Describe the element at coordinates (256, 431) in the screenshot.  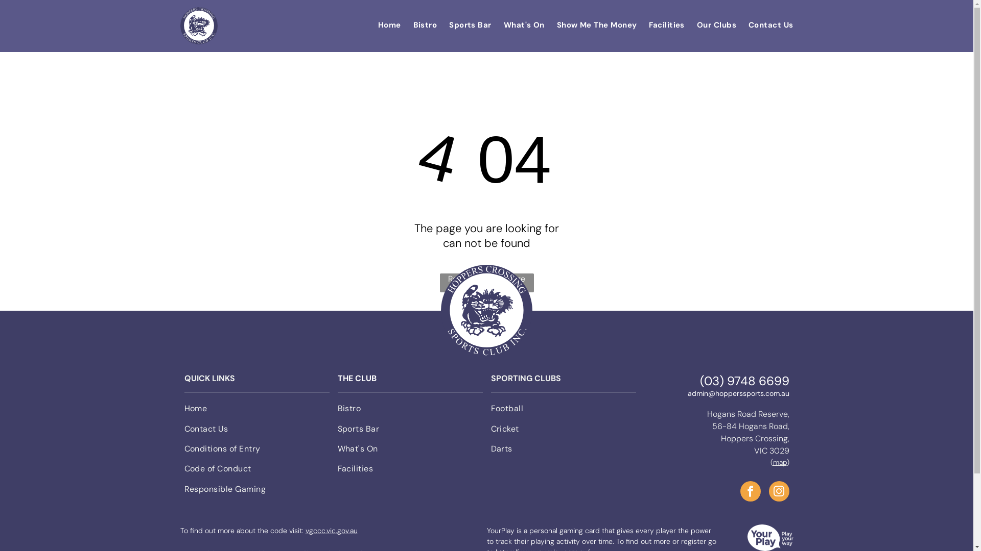
I see `Contact Us` at that location.